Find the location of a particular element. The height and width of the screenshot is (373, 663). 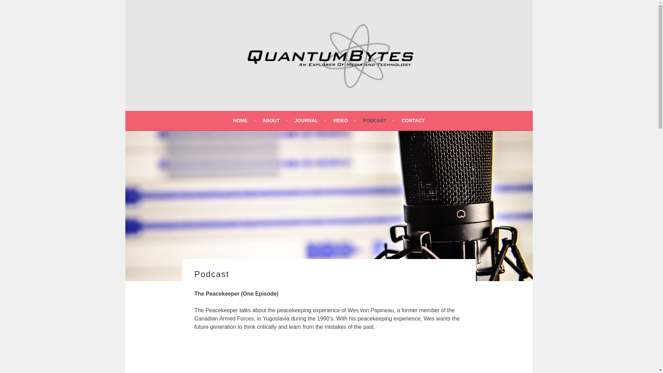

ABOUT is located at coordinates (275, 120).